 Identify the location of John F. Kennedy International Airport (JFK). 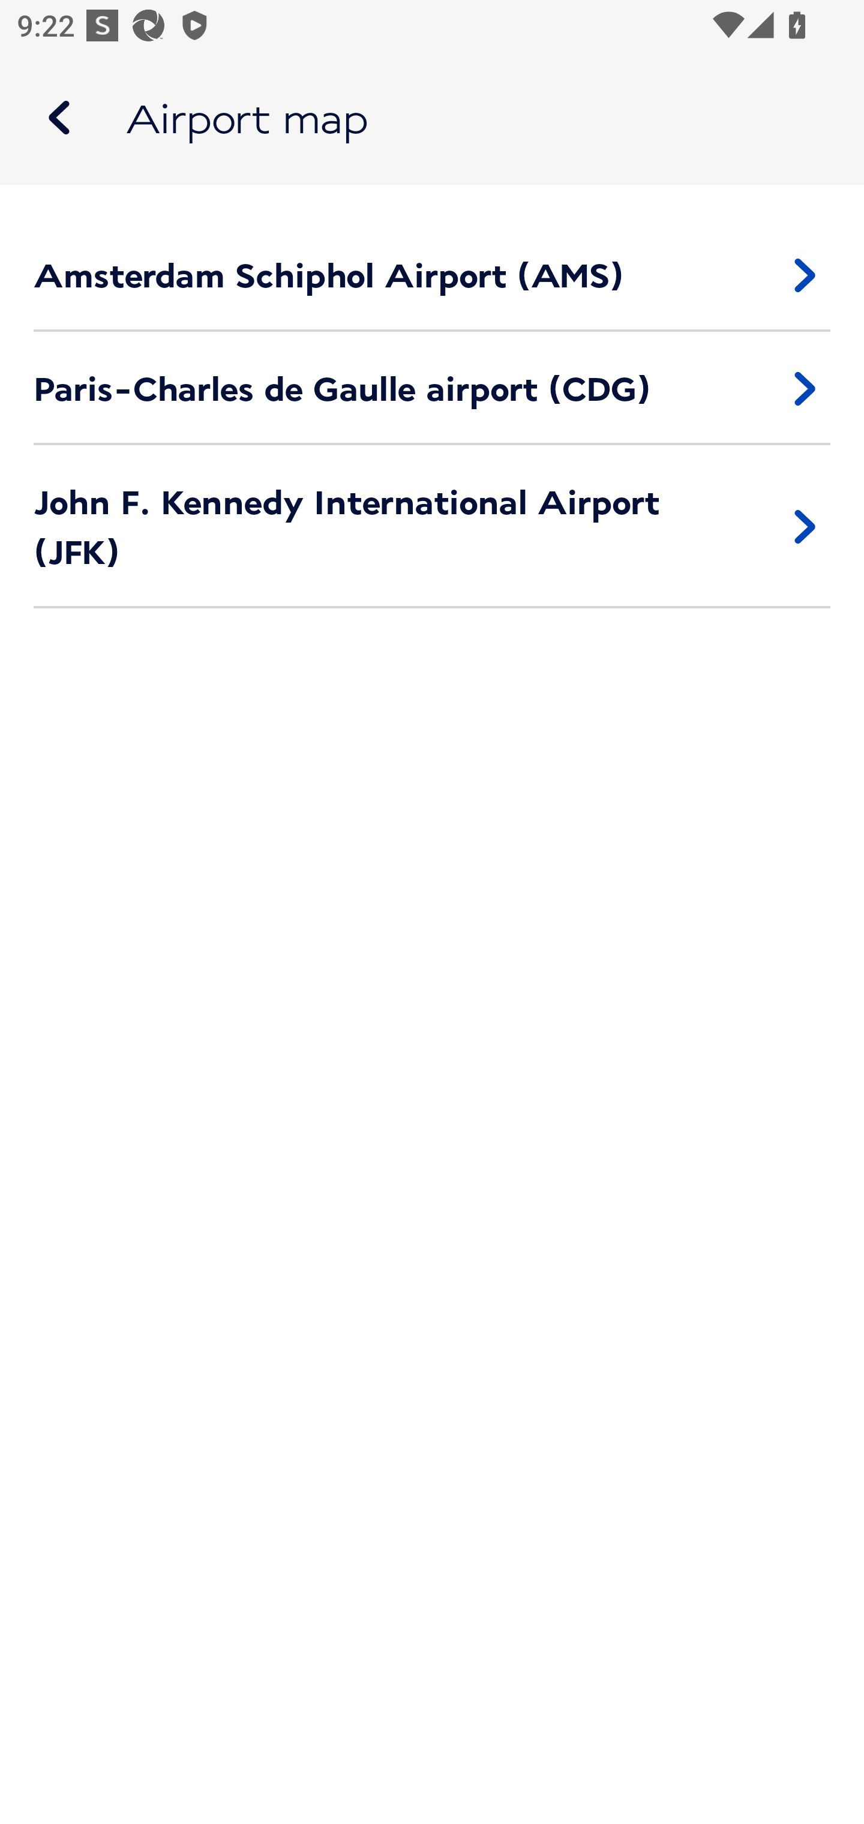
(432, 527).